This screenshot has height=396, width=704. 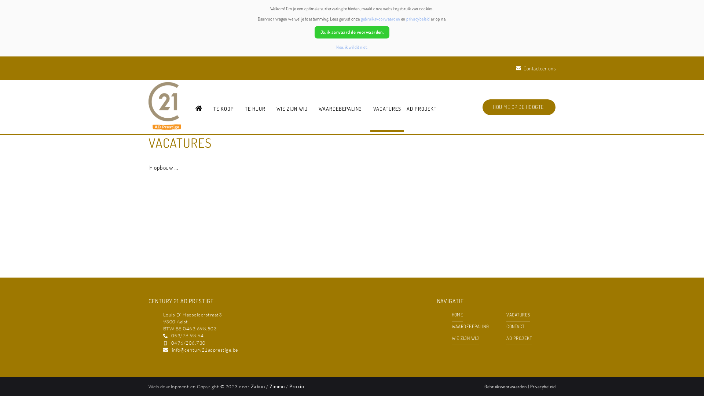 What do you see at coordinates (458, 315) in the screenshot?
I see `HOME` at bounding box center [458, 315].